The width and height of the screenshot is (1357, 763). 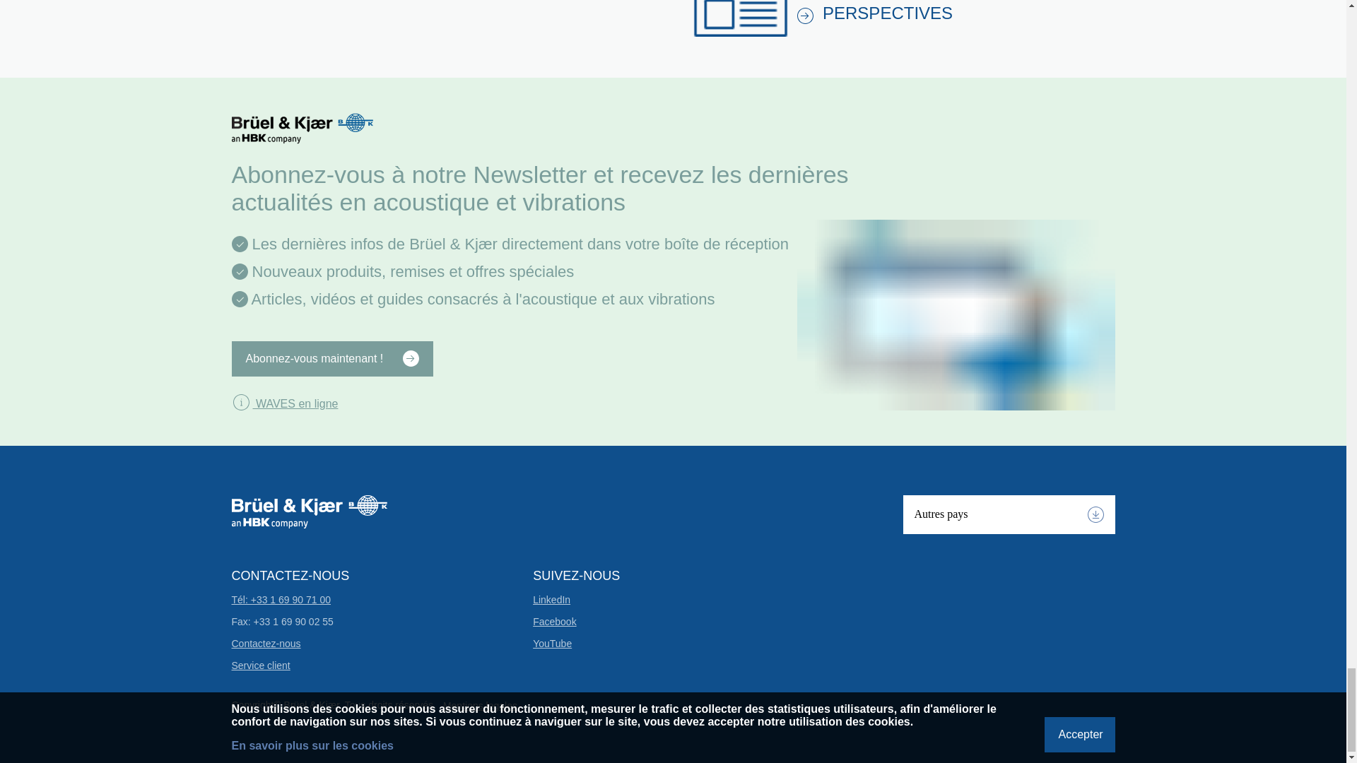 What do you see at coordinates (286, 403) in the screenshot?
I see `Lire WAVES en ligne` at bounding box center [286, 403].